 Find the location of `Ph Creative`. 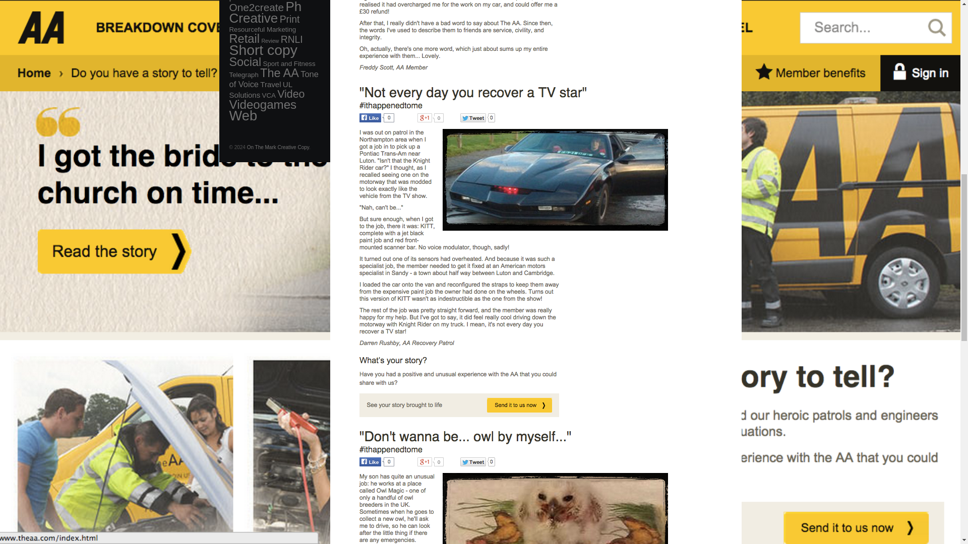

Ph Creative is located at coordinates (265, 13).